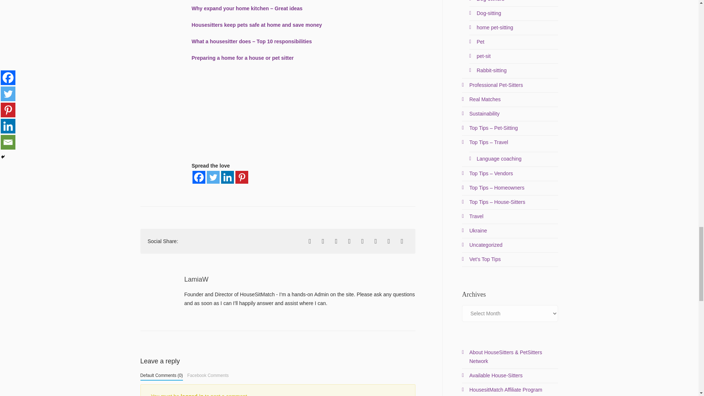 This screenshot has height=396, width=704. Describe the element at coordinates (242, 177) in the screenshot. I see `Pinterest` at that location.